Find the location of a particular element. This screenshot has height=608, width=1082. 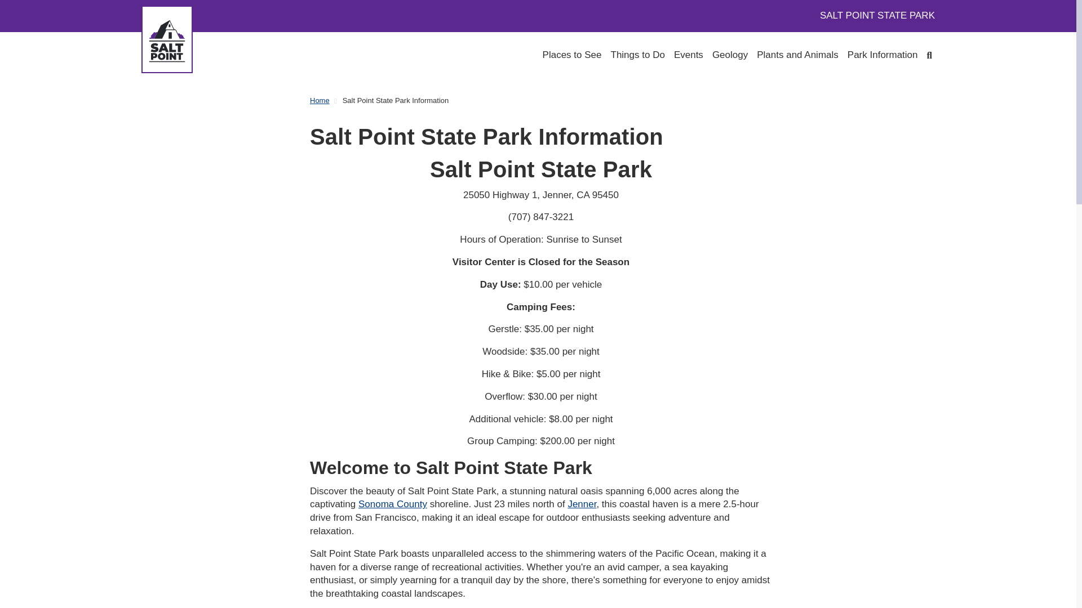

Things to Do is located at coordinates (638, 55).